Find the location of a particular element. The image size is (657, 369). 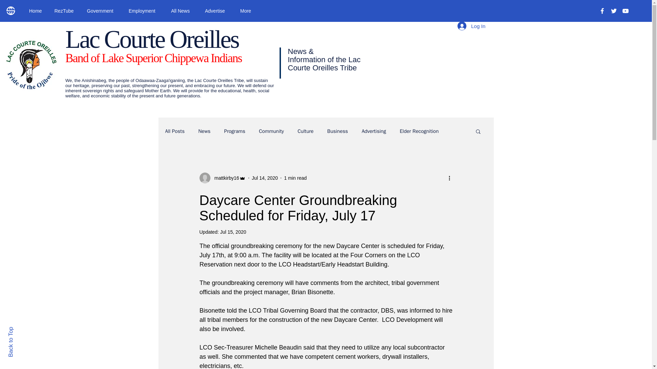

Log In is located at coordinates (471, 26).